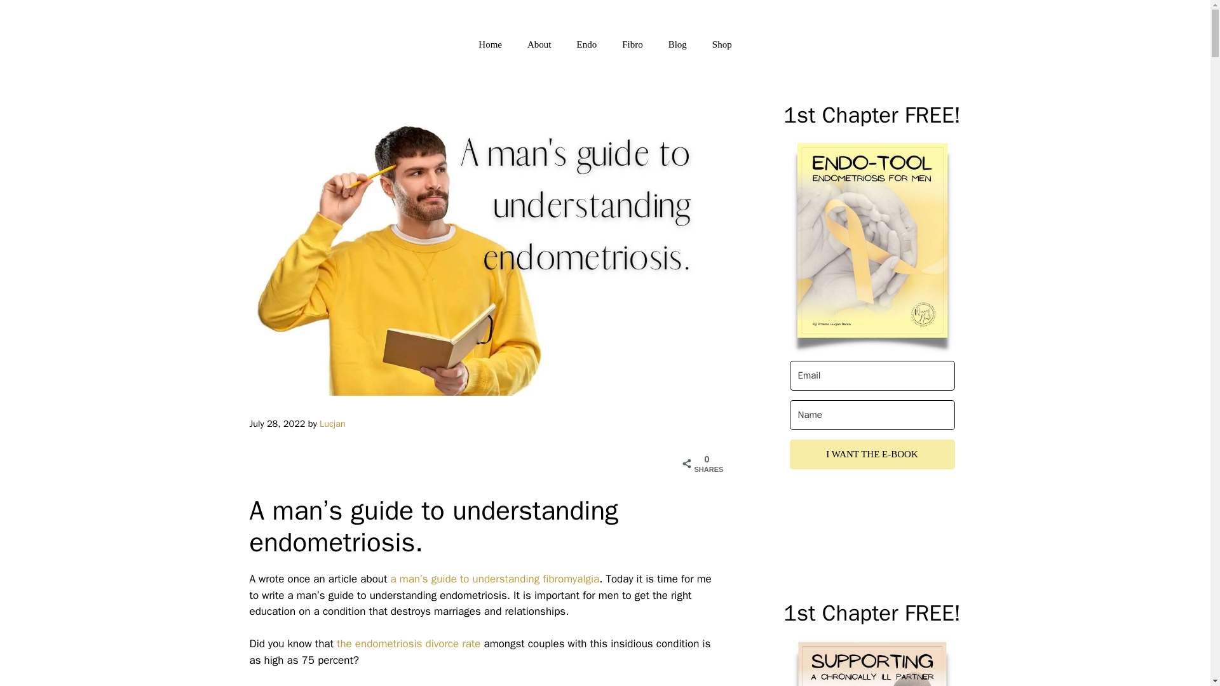  I want to click on the endometriosis divorce rate, so click(408, 643).